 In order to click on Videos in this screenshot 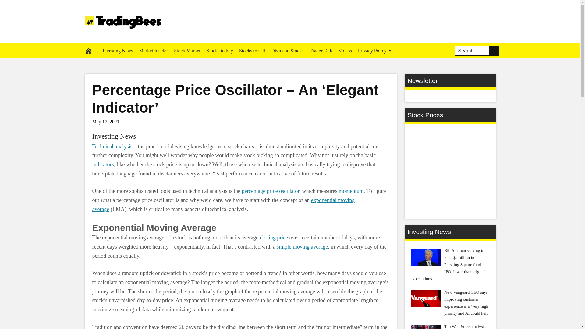, I will do `click(345, 51)`.